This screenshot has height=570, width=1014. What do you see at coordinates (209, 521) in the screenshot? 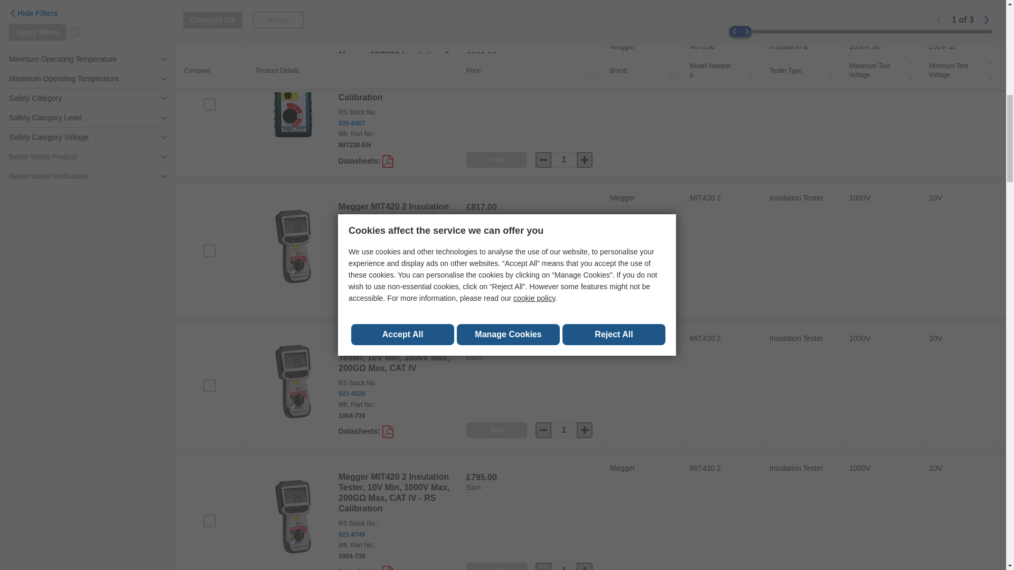
I see `on` at bounding box center [209, 521].